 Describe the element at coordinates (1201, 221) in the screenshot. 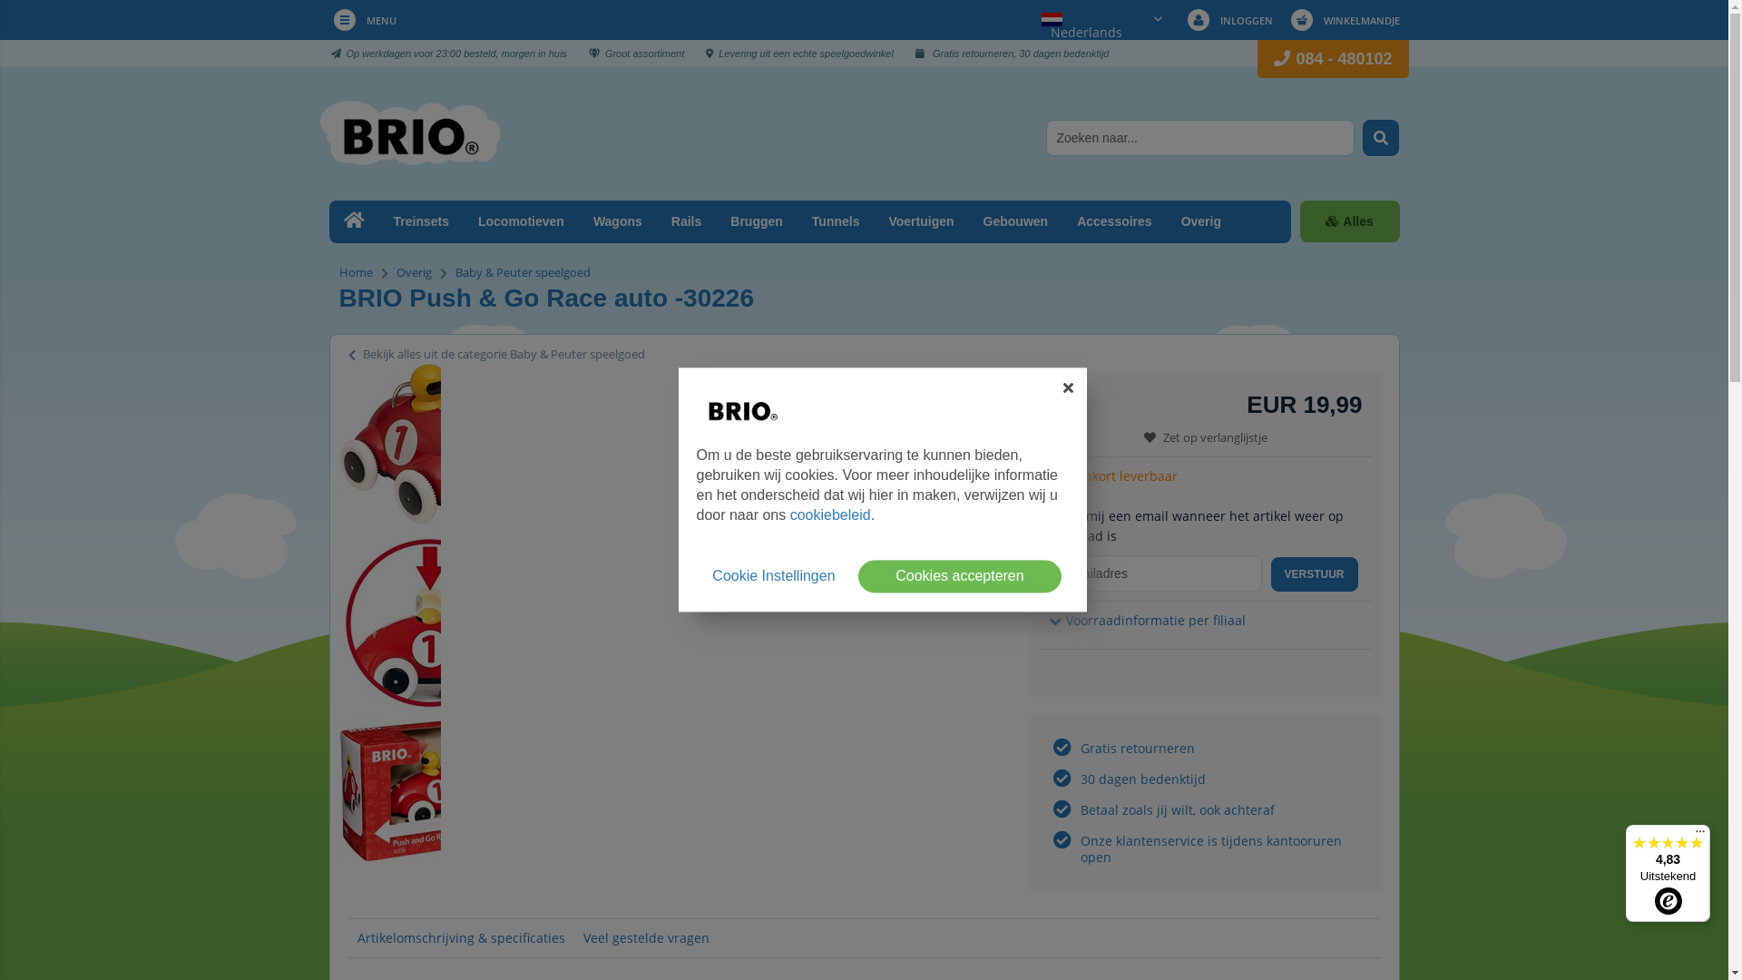

I see `Overig` at that location.